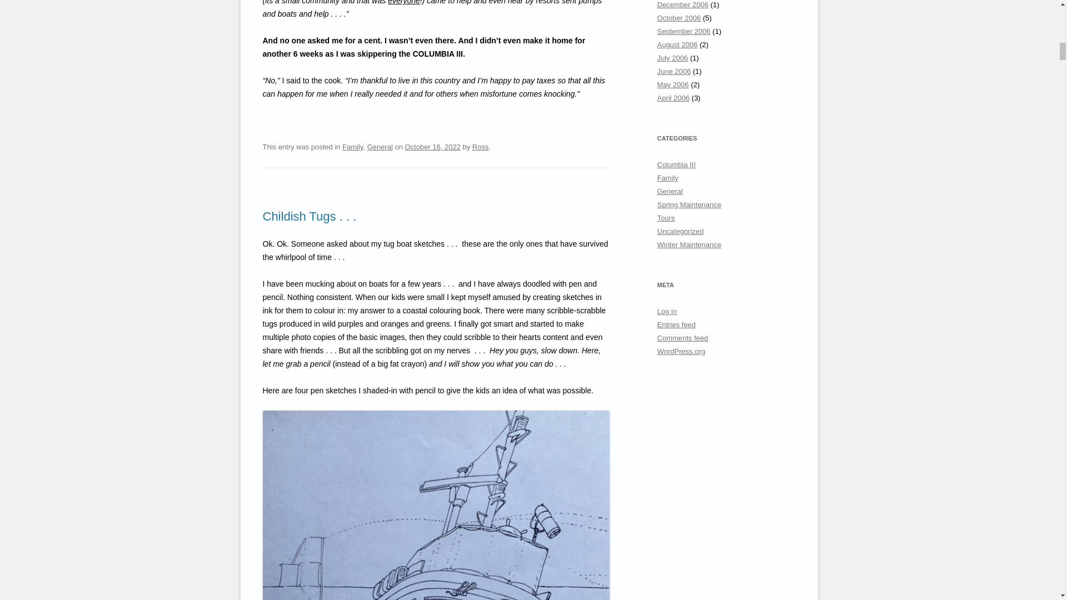  What do you see at coordinates (309, 216) in the screenshot?
I see `Childish Tugs . . .` at bounding box center [309, 216].